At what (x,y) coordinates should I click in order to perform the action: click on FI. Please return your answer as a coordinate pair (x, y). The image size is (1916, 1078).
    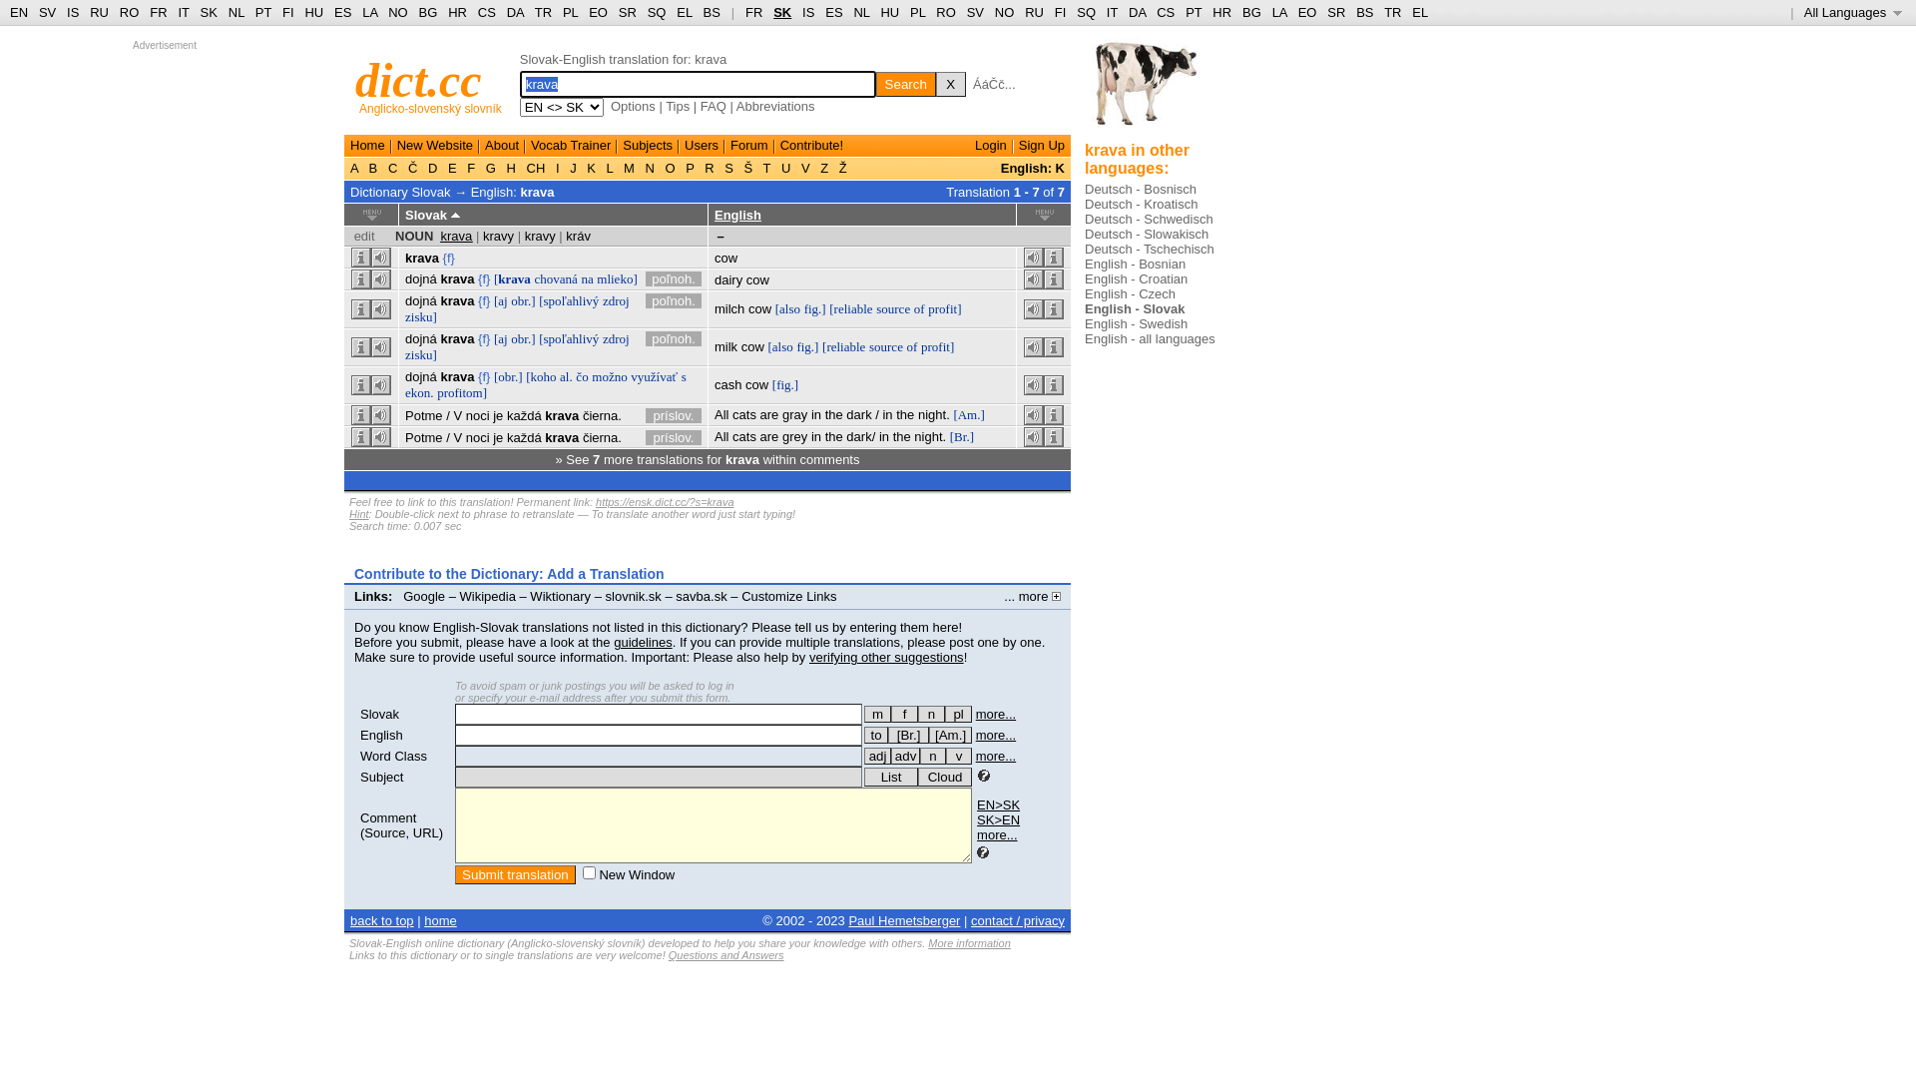
    Looking at the image, I should click on (1061, 12).